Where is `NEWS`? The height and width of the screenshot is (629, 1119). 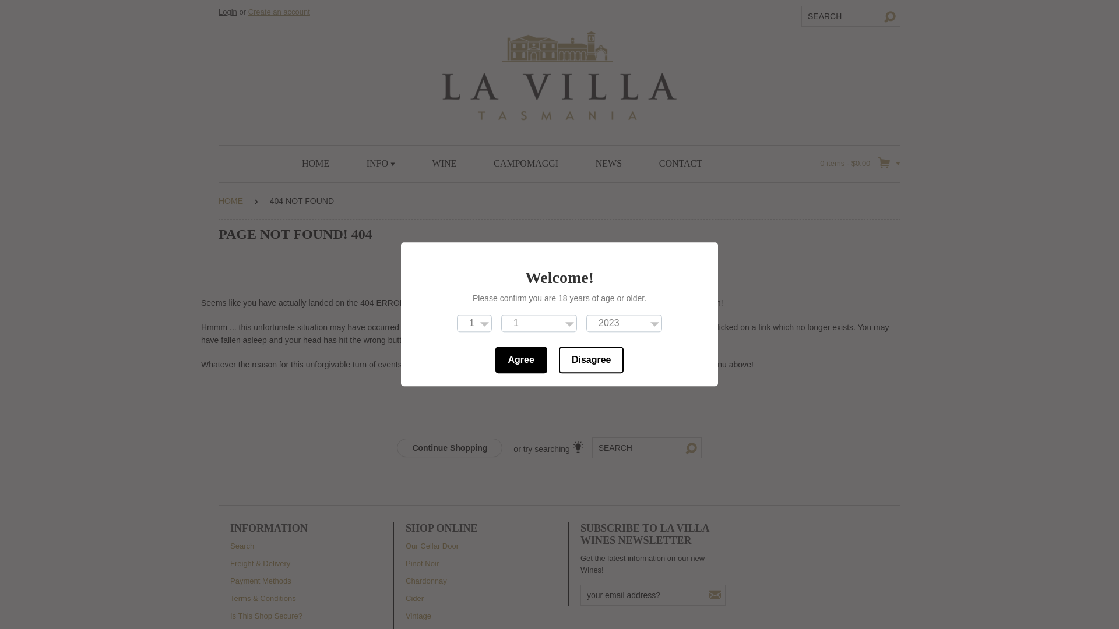 NEWS is located at coordinates (608, 164).